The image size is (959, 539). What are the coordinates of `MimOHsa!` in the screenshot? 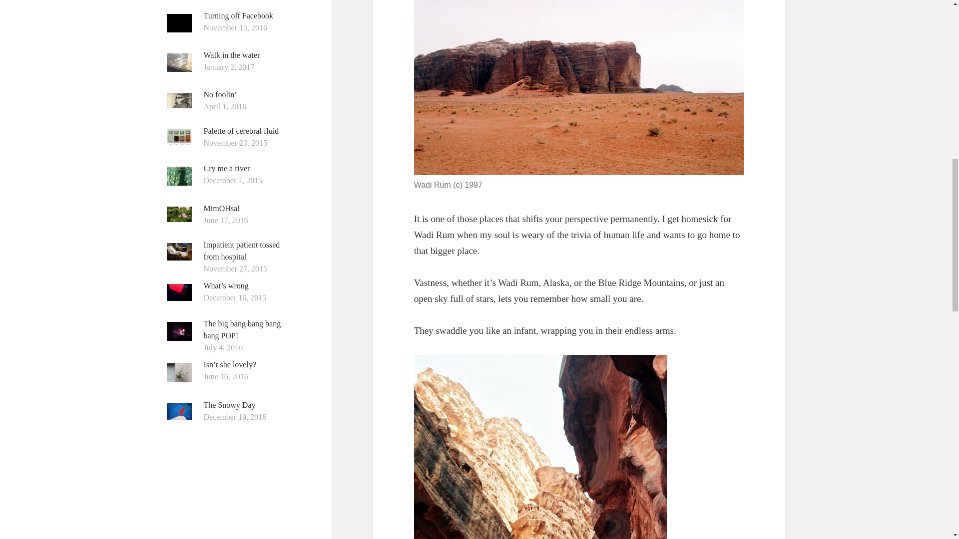 It's located at (222, 208).